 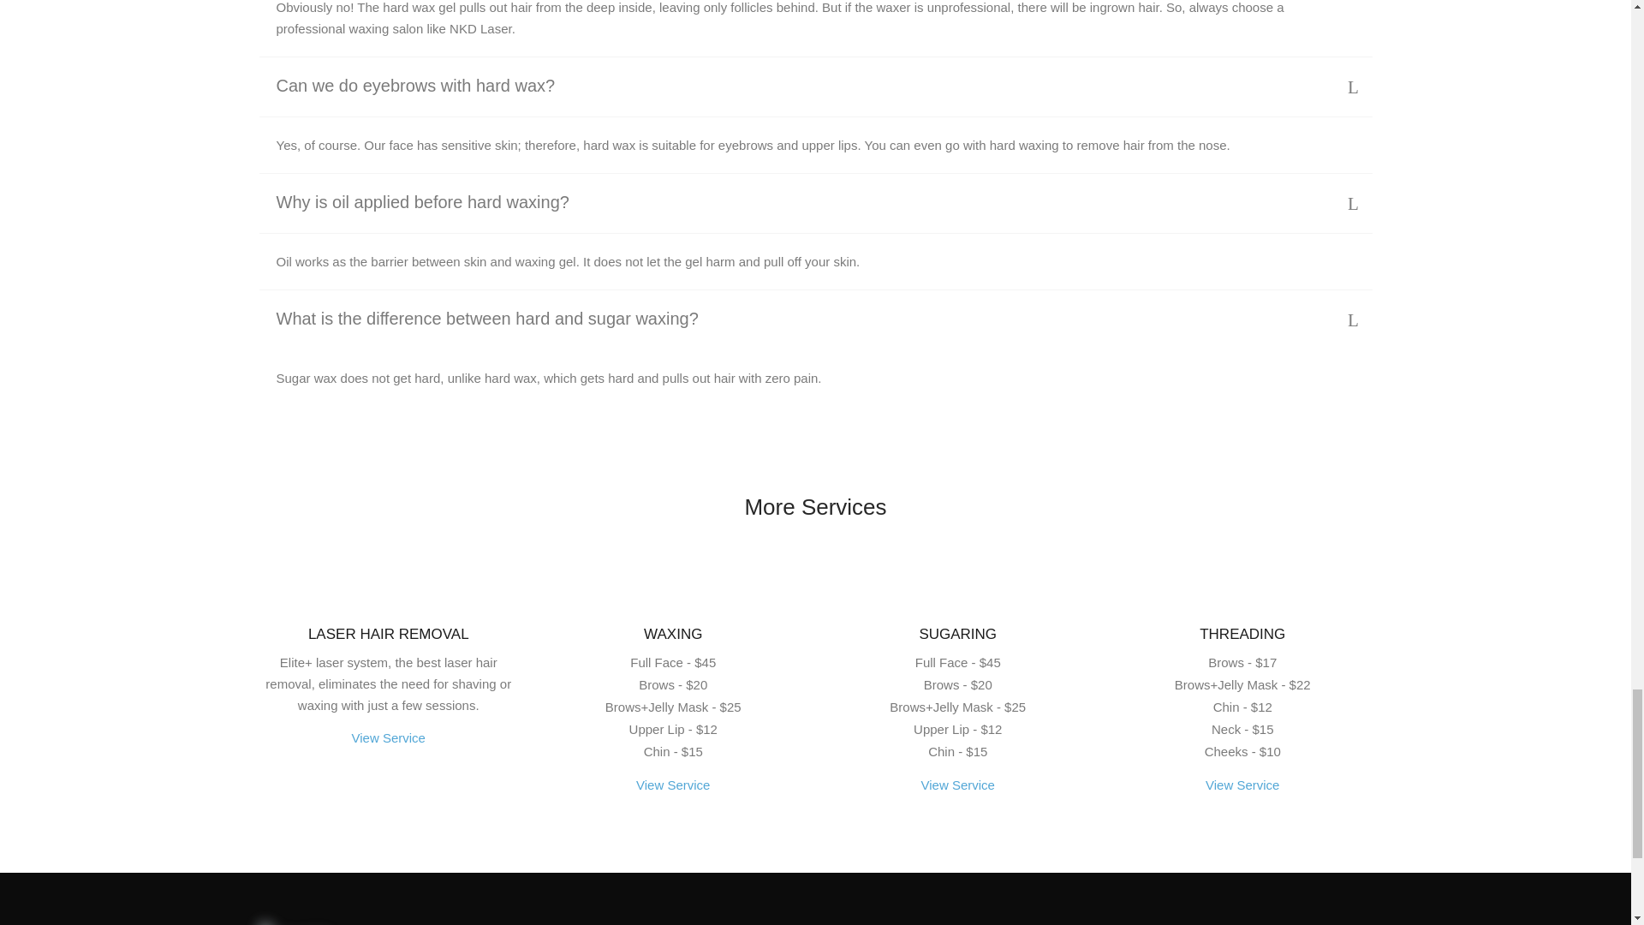 What do you see at coordinates (389, 737) in the screenshot?
I see `View Service` at bounding box center [389, 737].